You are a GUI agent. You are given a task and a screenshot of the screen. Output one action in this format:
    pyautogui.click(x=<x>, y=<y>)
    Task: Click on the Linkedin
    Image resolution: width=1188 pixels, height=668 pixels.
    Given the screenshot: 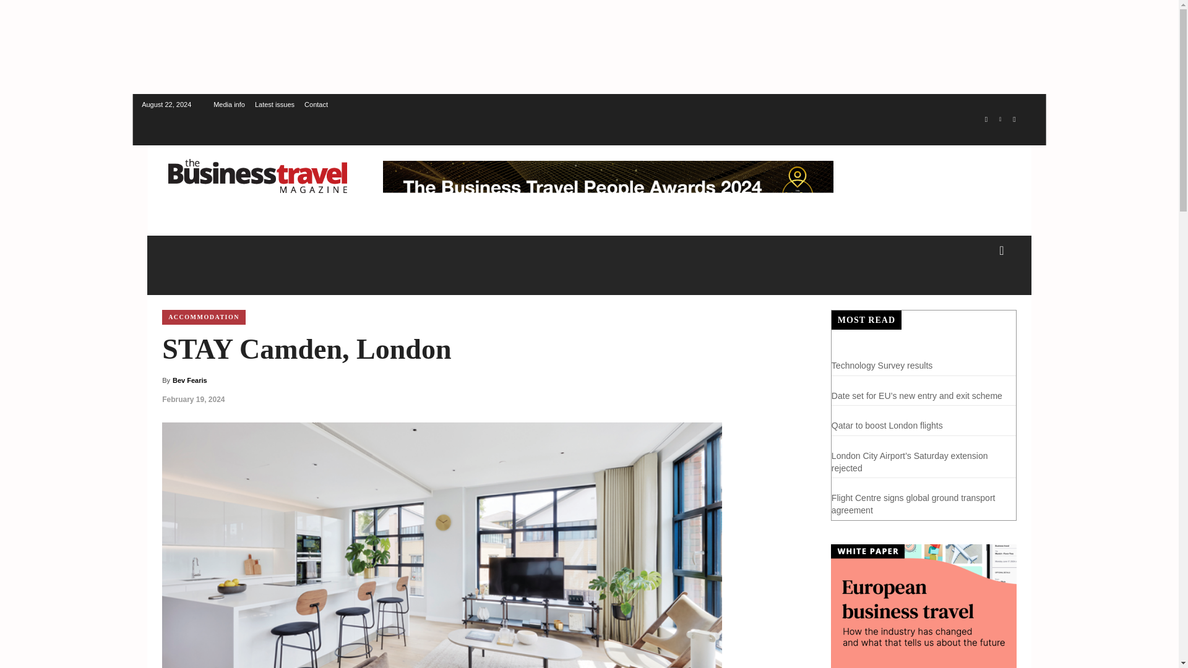 What is the action you would take?
    pyautogui.click(x=1000, y=120)
    